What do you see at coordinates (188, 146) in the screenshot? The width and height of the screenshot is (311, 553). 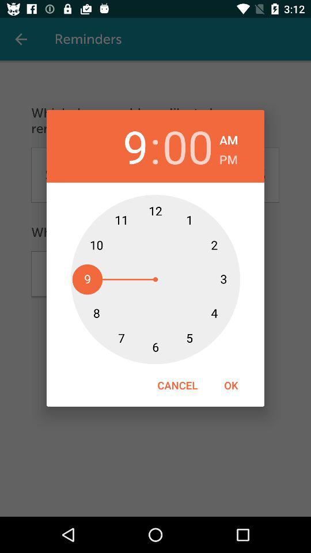 I see `press icon next to the : item` at bounding box center [188, 146].